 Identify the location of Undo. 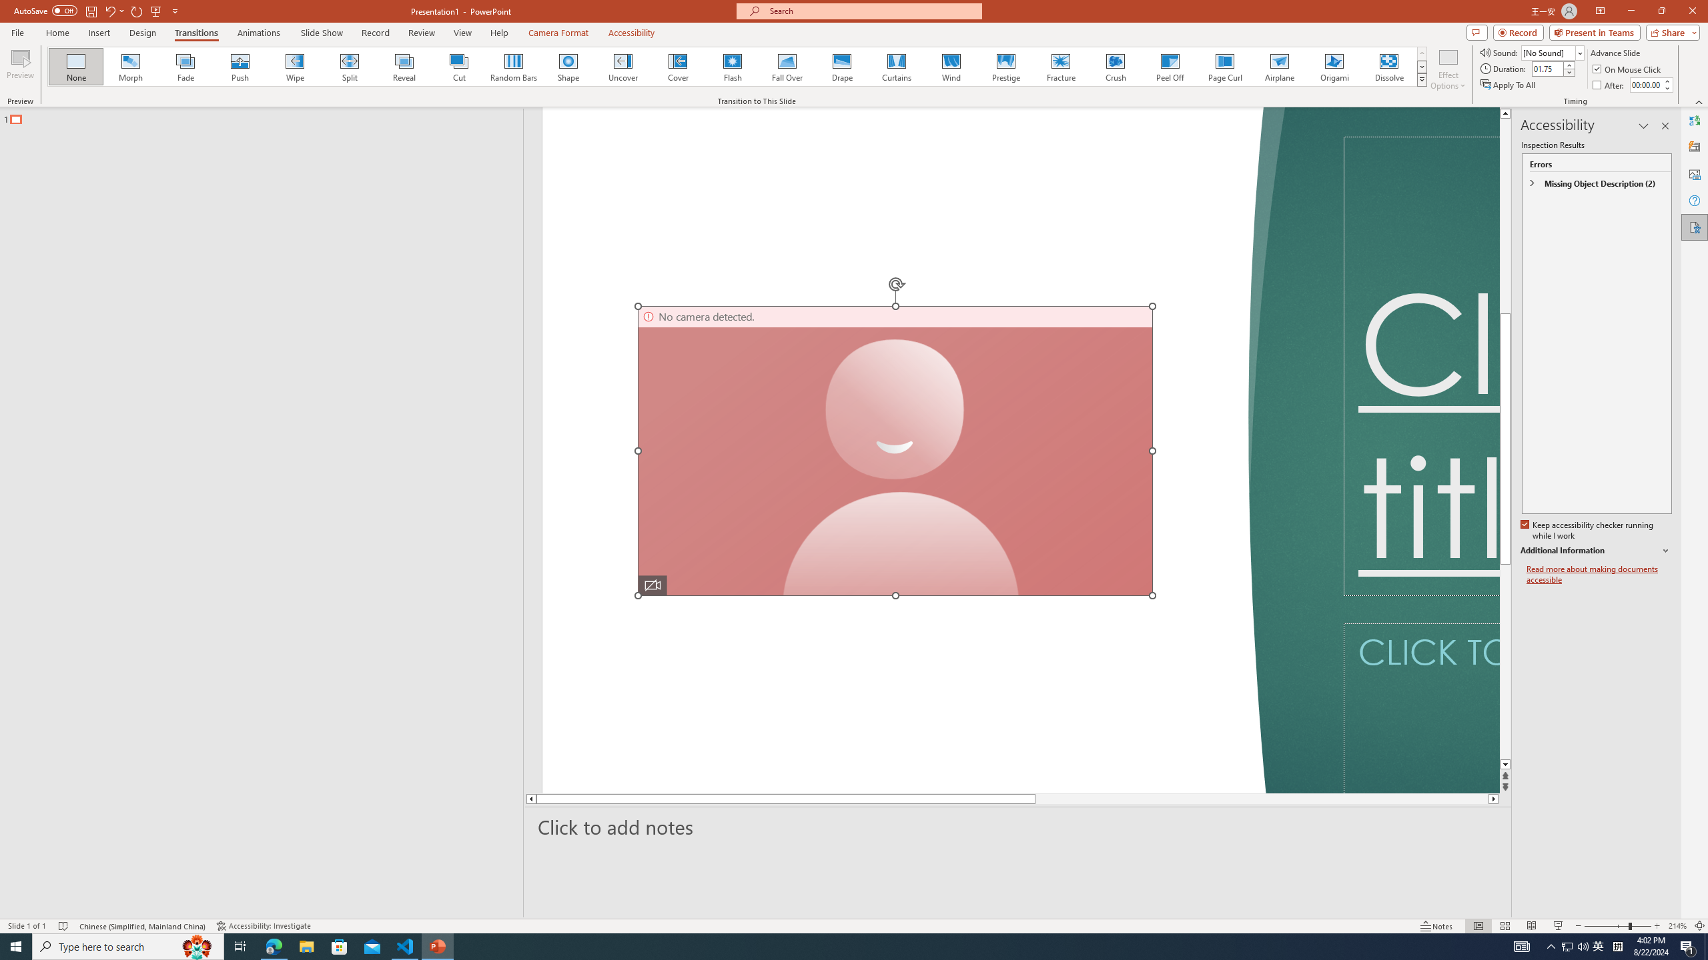
(109, 11).